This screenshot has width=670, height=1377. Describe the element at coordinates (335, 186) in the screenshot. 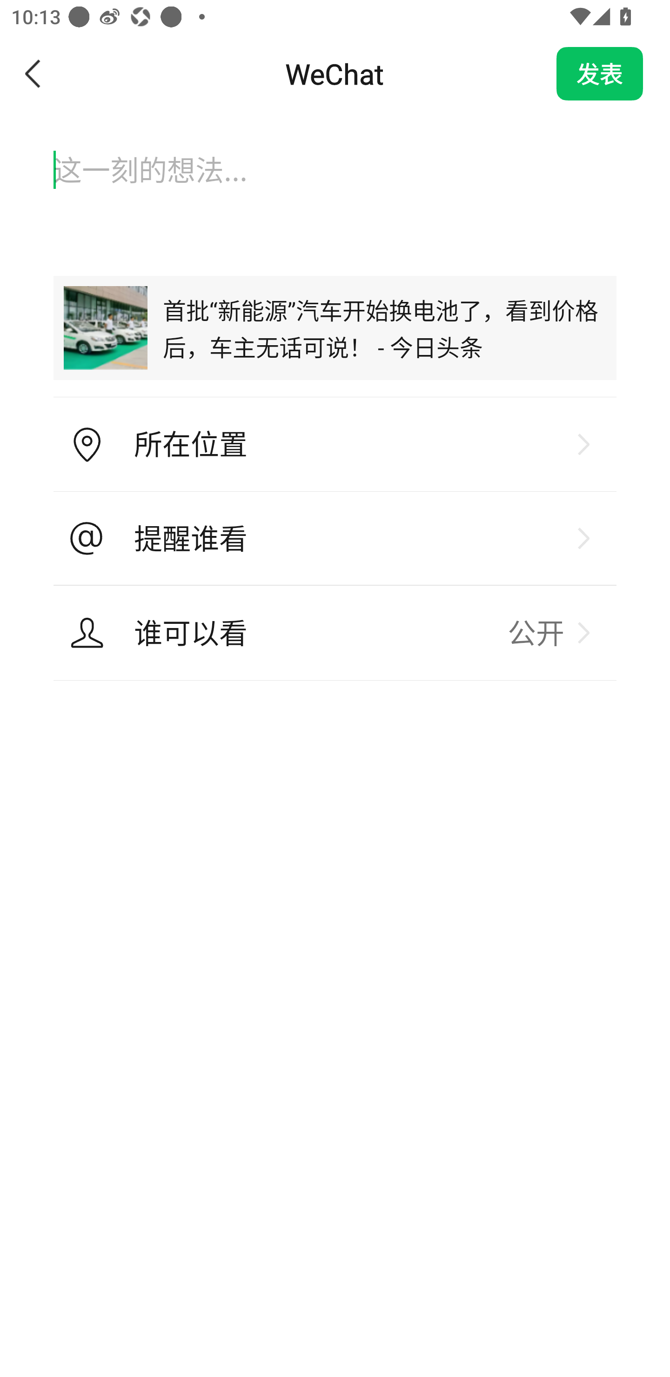

I see `这一刻的想法...` at that location.